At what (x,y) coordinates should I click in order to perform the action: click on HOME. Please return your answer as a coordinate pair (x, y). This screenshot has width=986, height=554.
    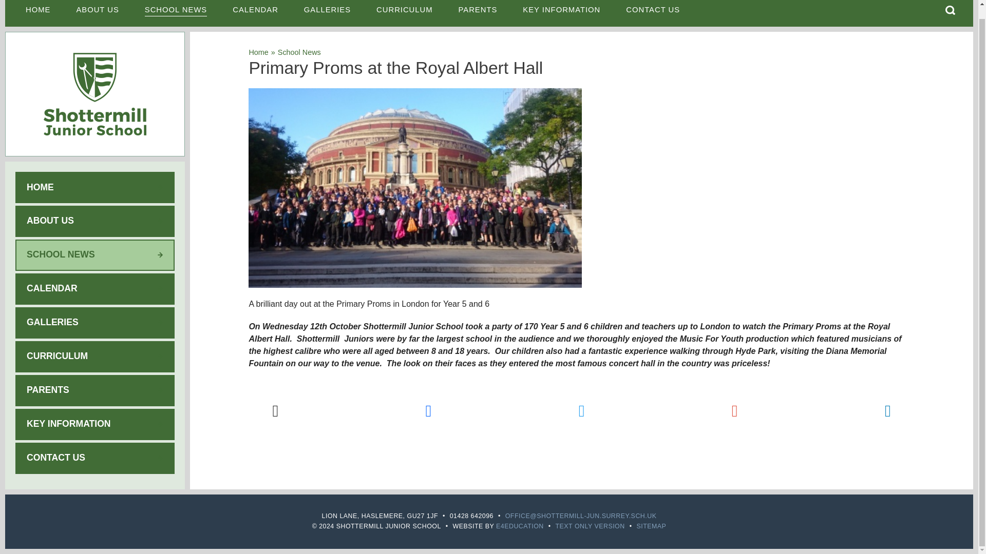
    Looking at the image, I should click on (37, 13).